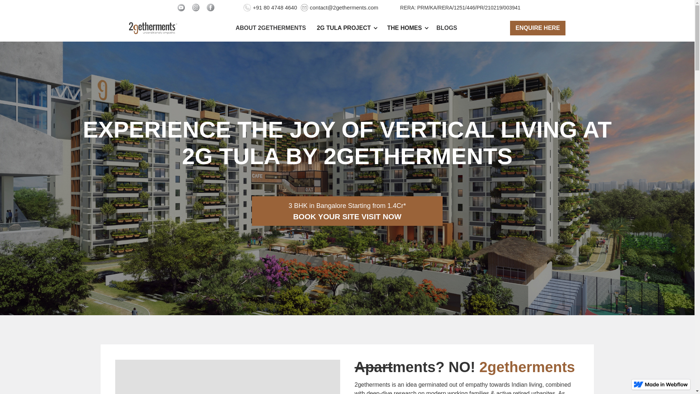  What do you see at coordinates (275, 7) in the screenshot?
I see `+91 80 4748 4640` at bounding box center [275, 7].